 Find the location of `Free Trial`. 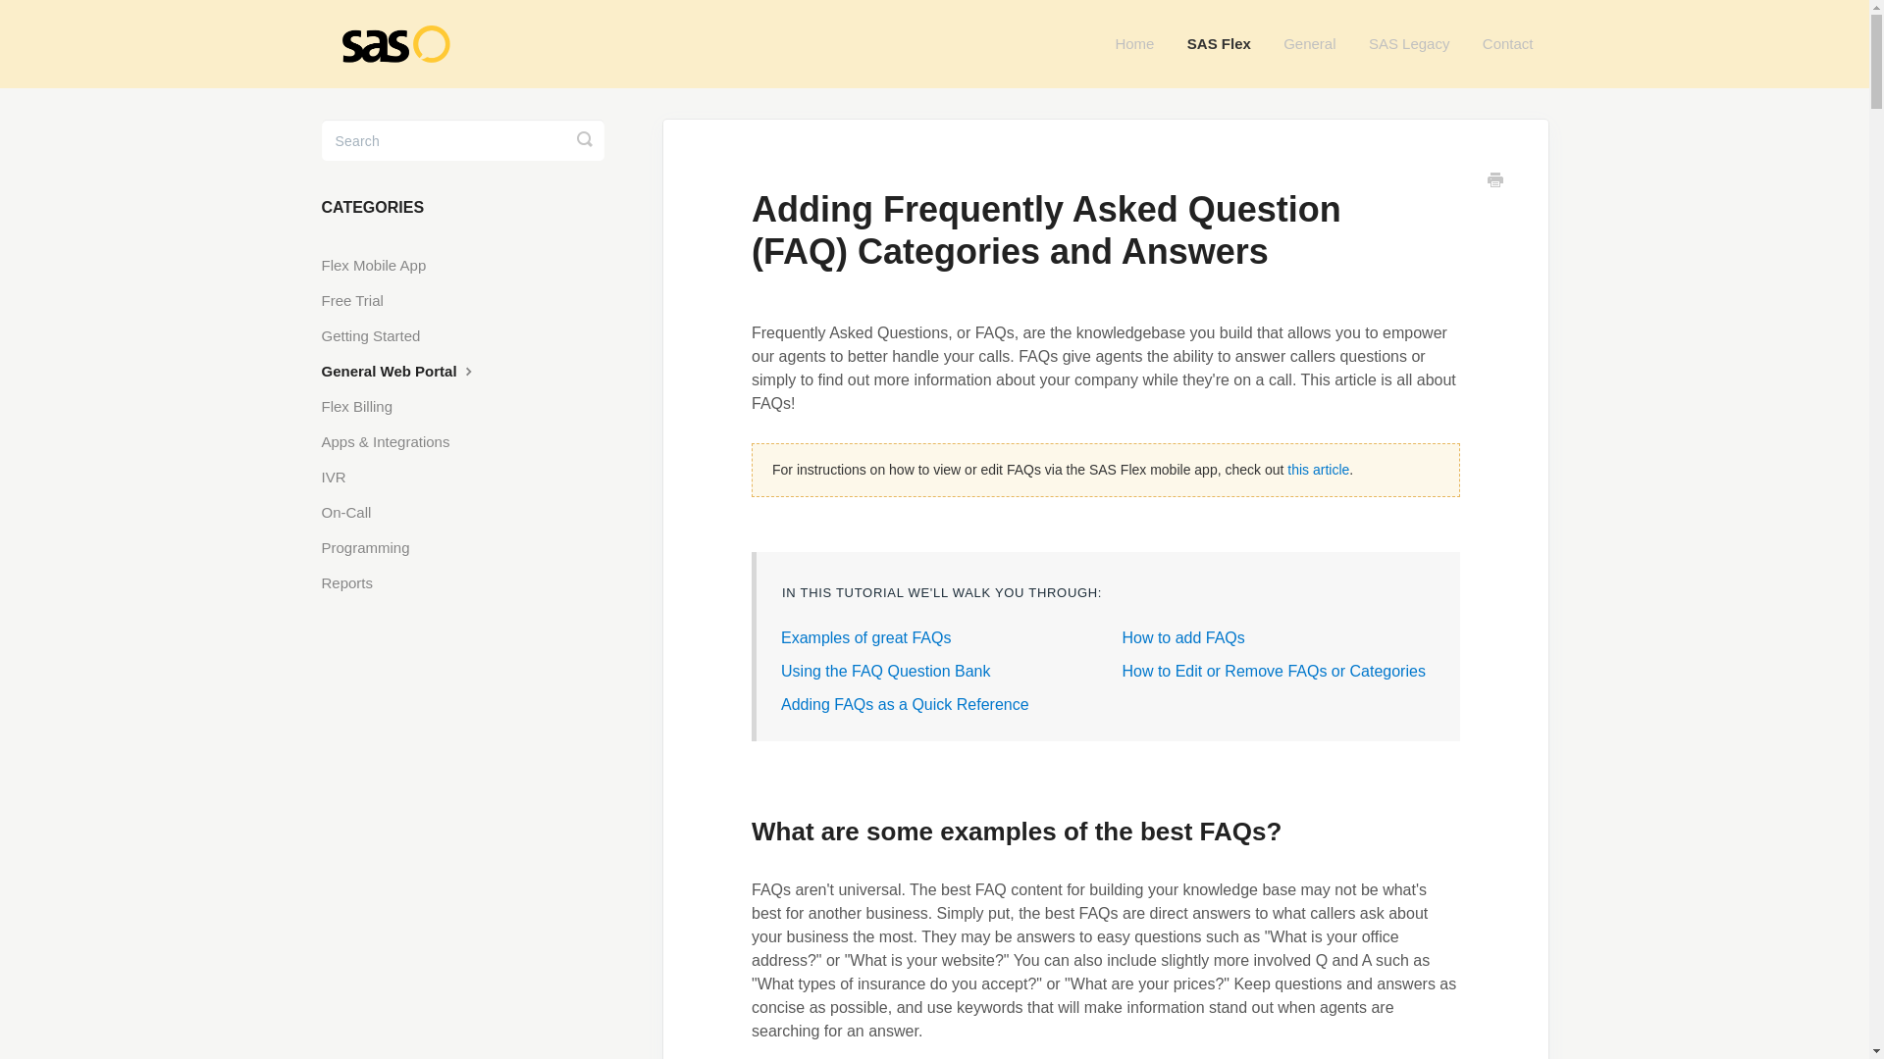

Free Trial is located at coordinates (359, 296).